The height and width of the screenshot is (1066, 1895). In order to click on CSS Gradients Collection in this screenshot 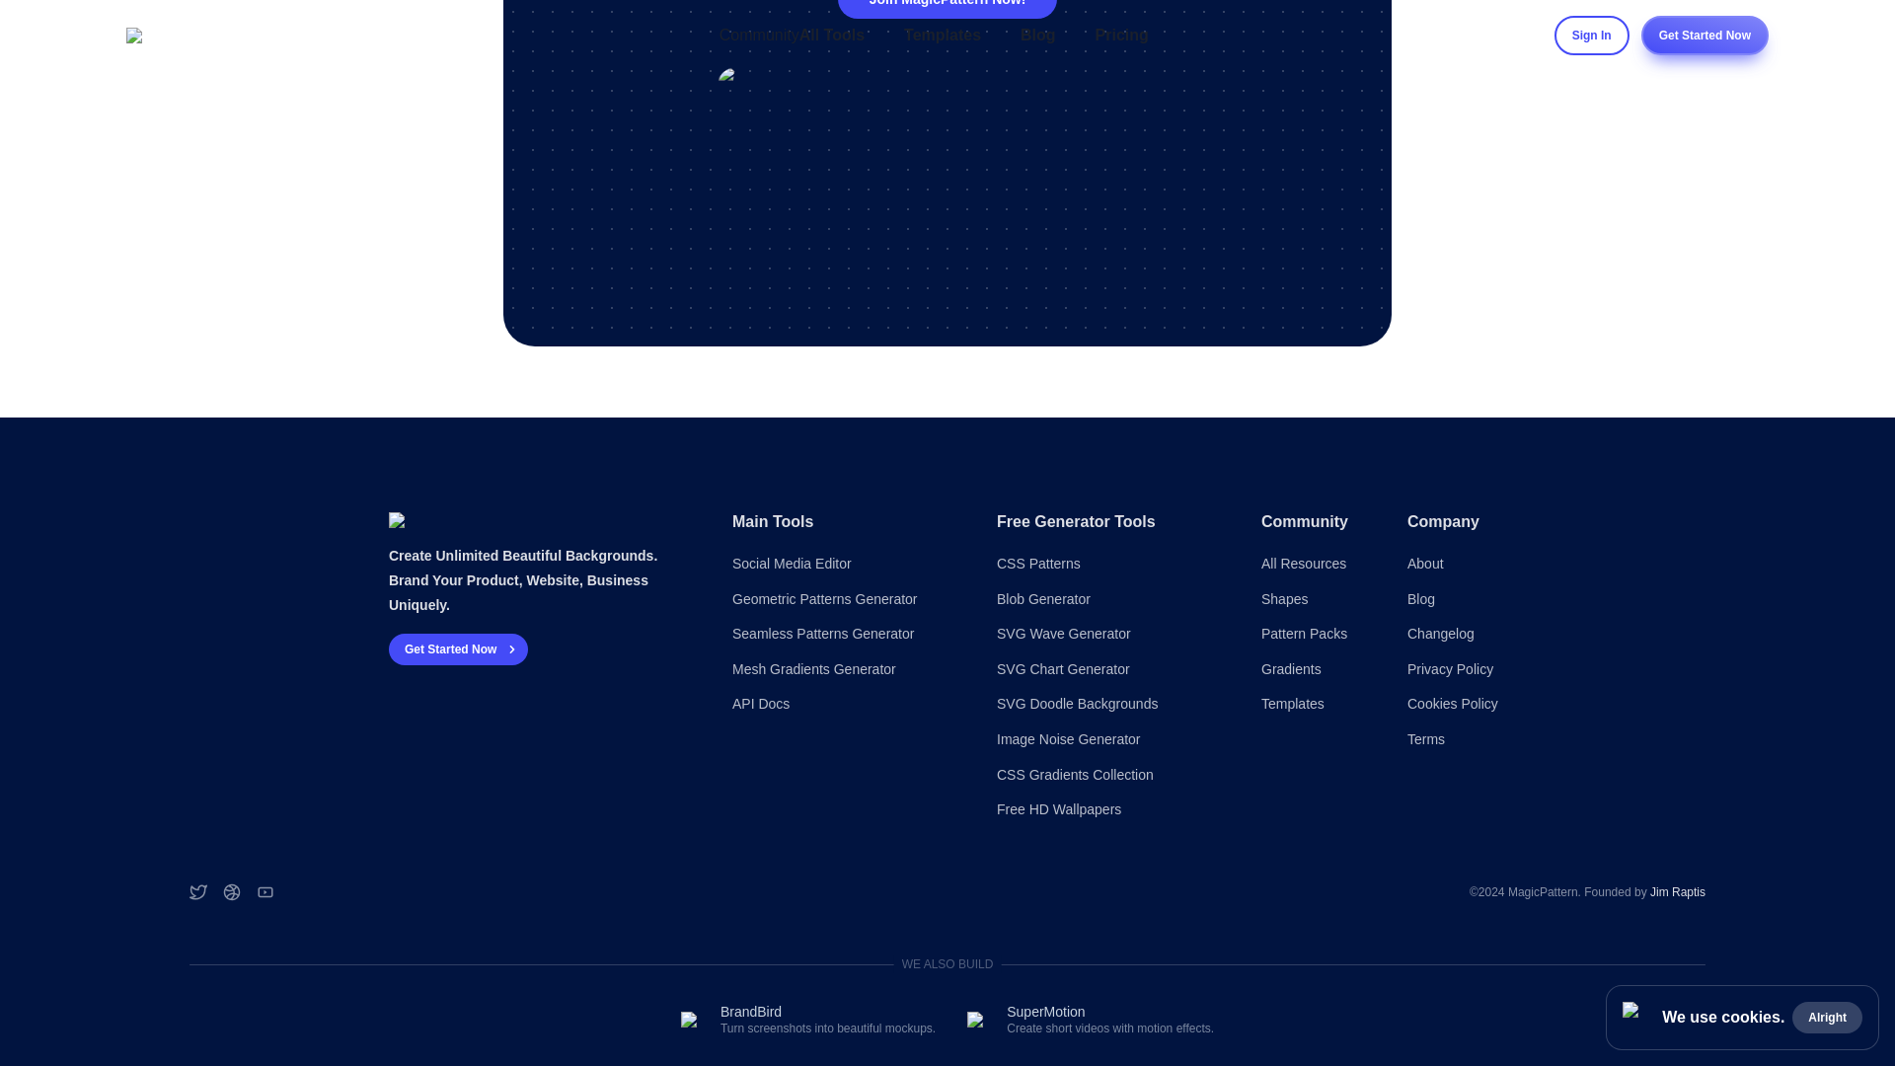, I will do `click(1105, 776)`.